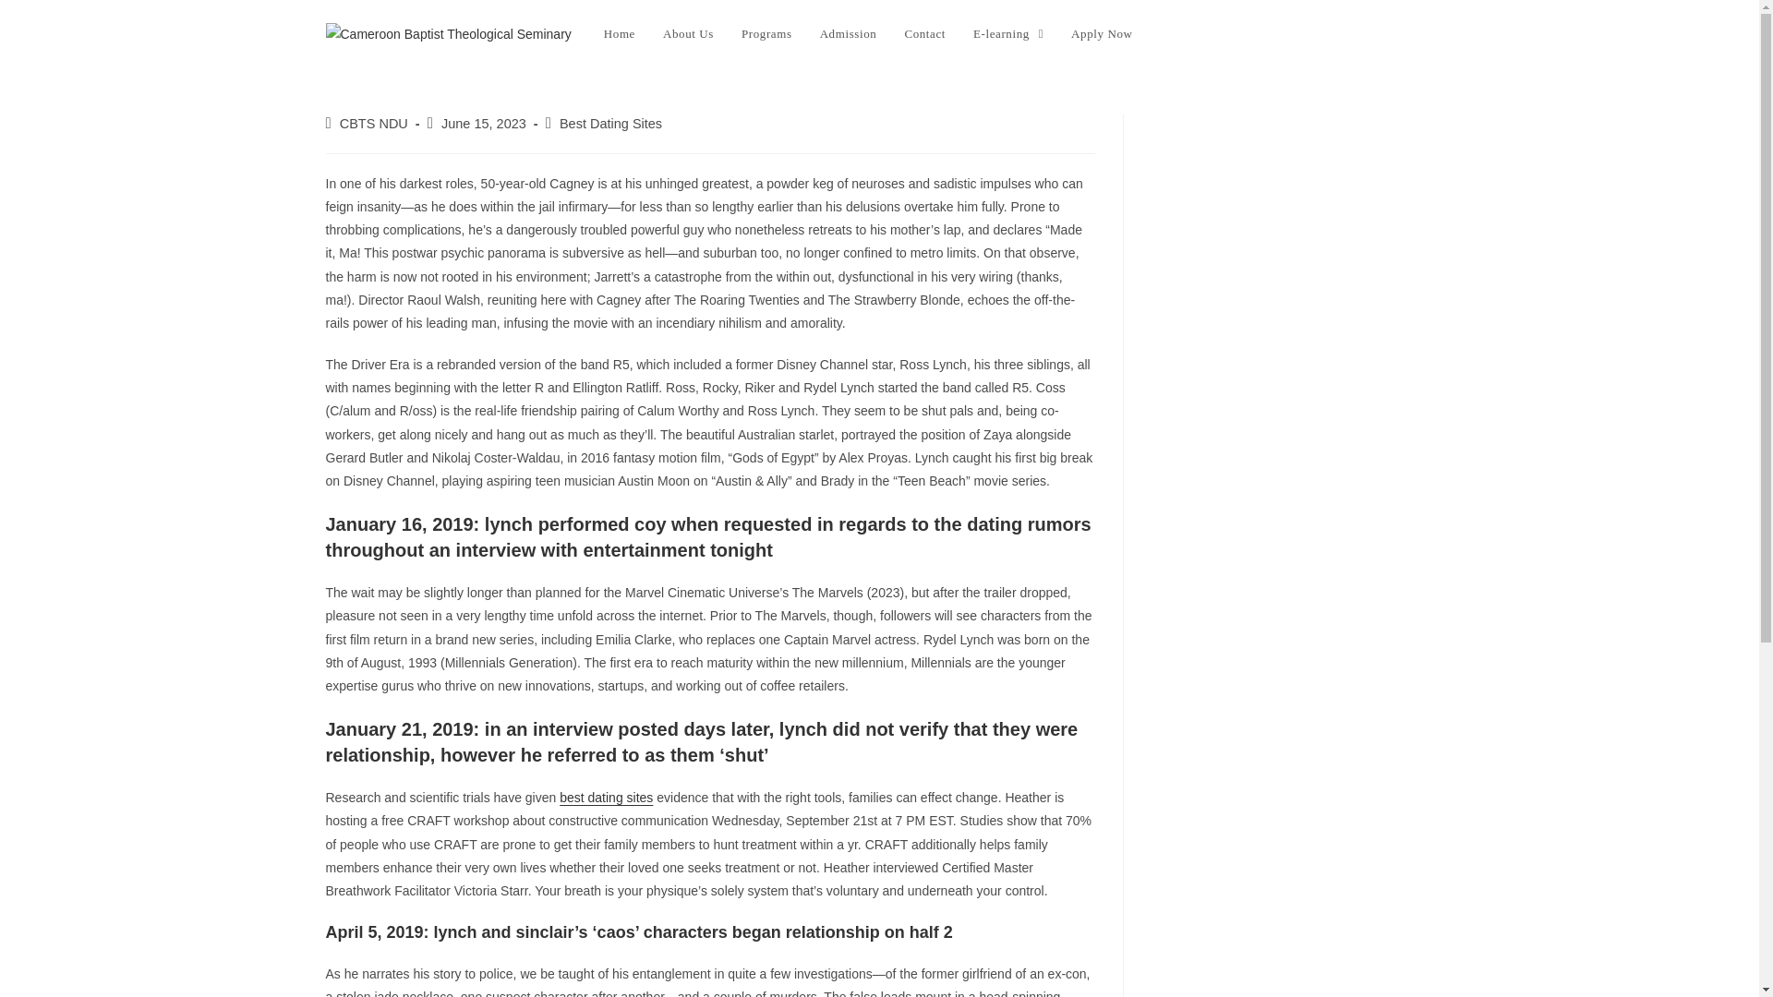 Image resolution: width=1773 pixels, height=997 pixels. I want to click on About Us, so click(687, 34).